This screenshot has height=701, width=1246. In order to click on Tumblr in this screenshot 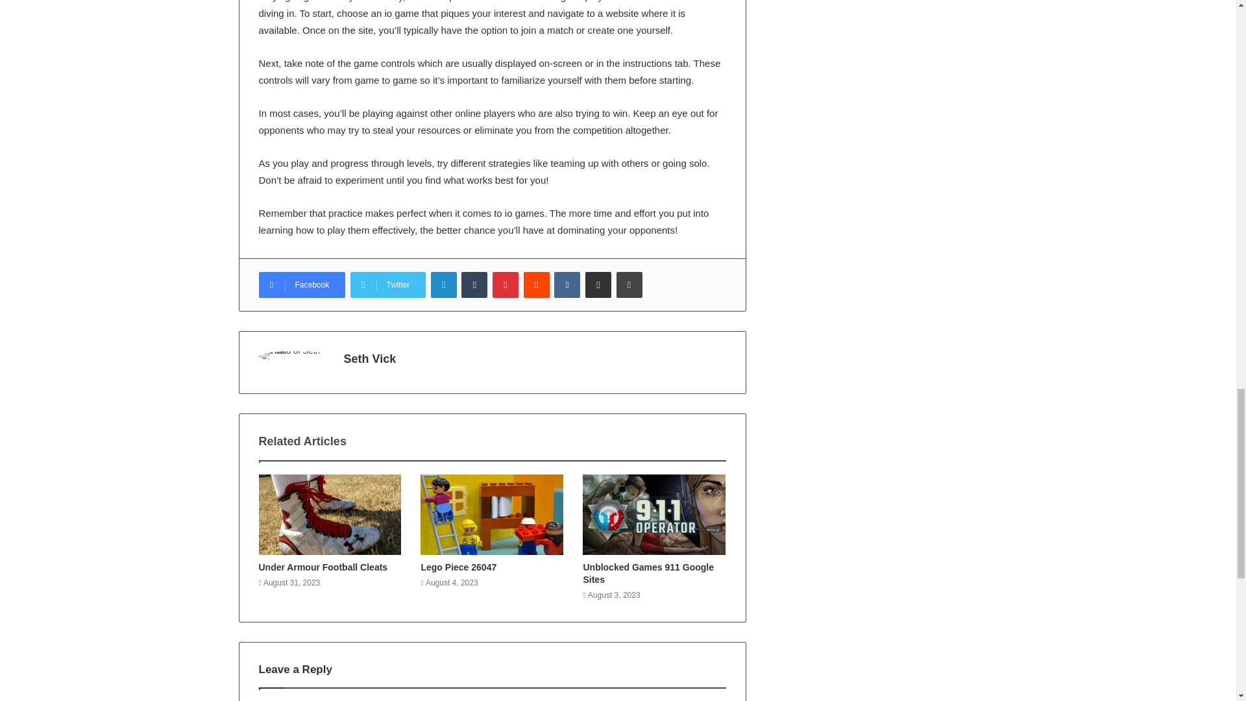, I will do `click(474, 285)`.